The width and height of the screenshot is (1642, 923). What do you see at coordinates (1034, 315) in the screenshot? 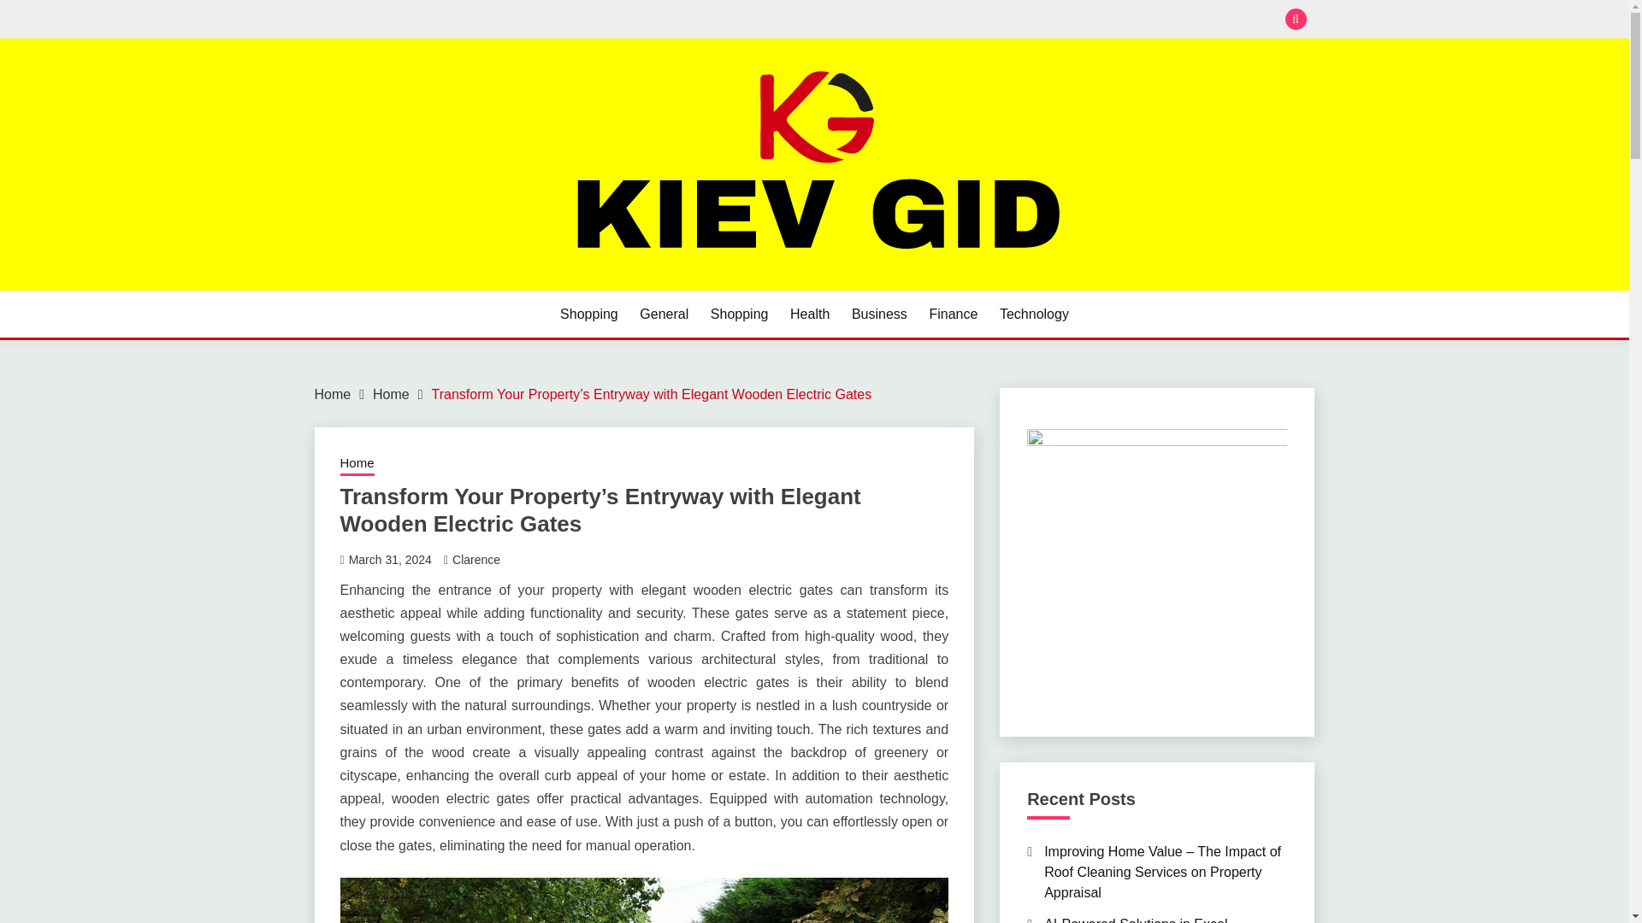
I see `Technology` at bounding box center [1034, 315].